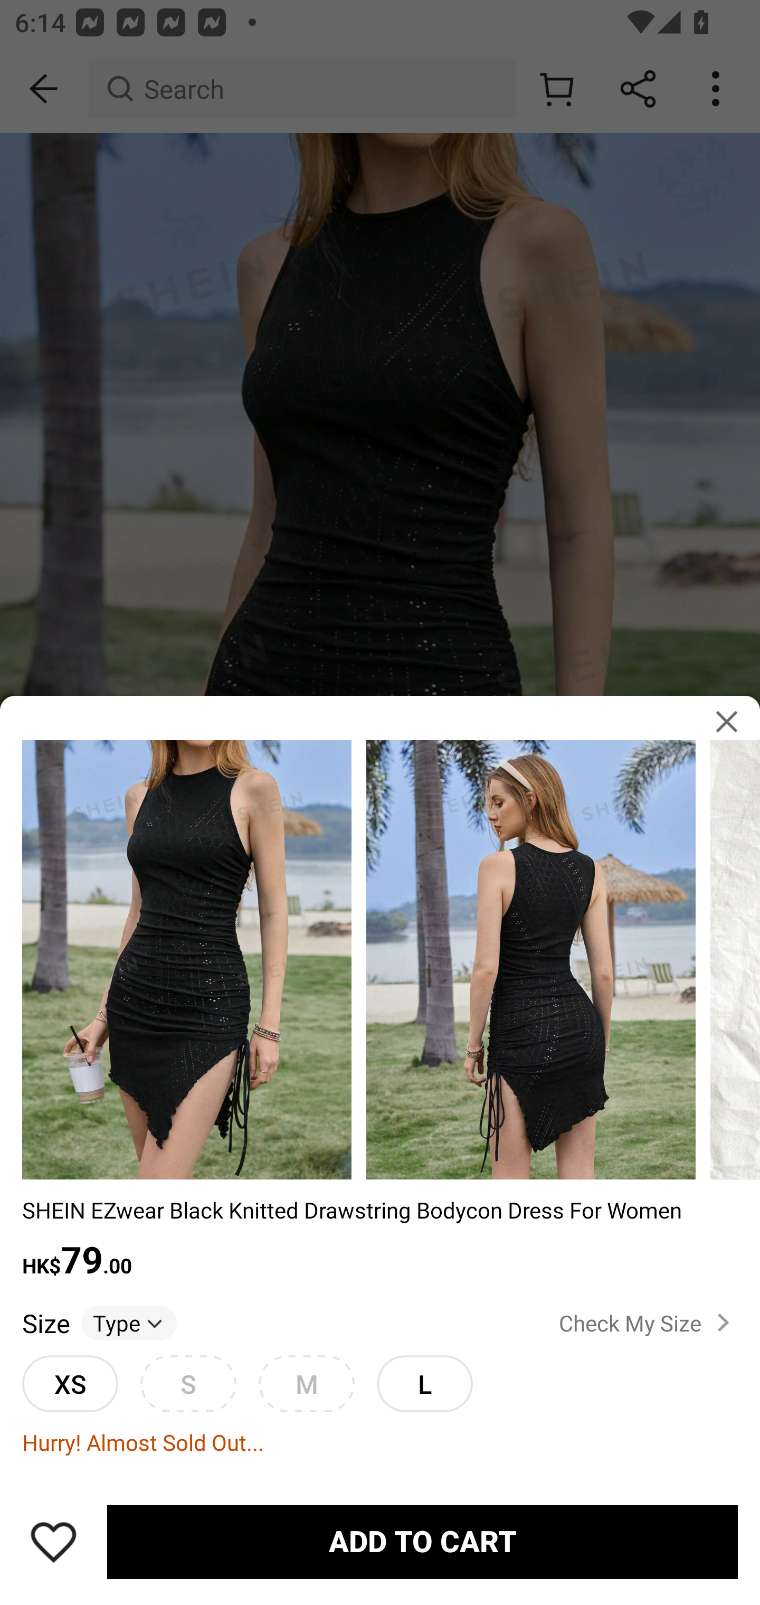  What do you see at coordinates (53, 1542) in the screenshot?
I see `Save` at bounding box center [53, 1542].